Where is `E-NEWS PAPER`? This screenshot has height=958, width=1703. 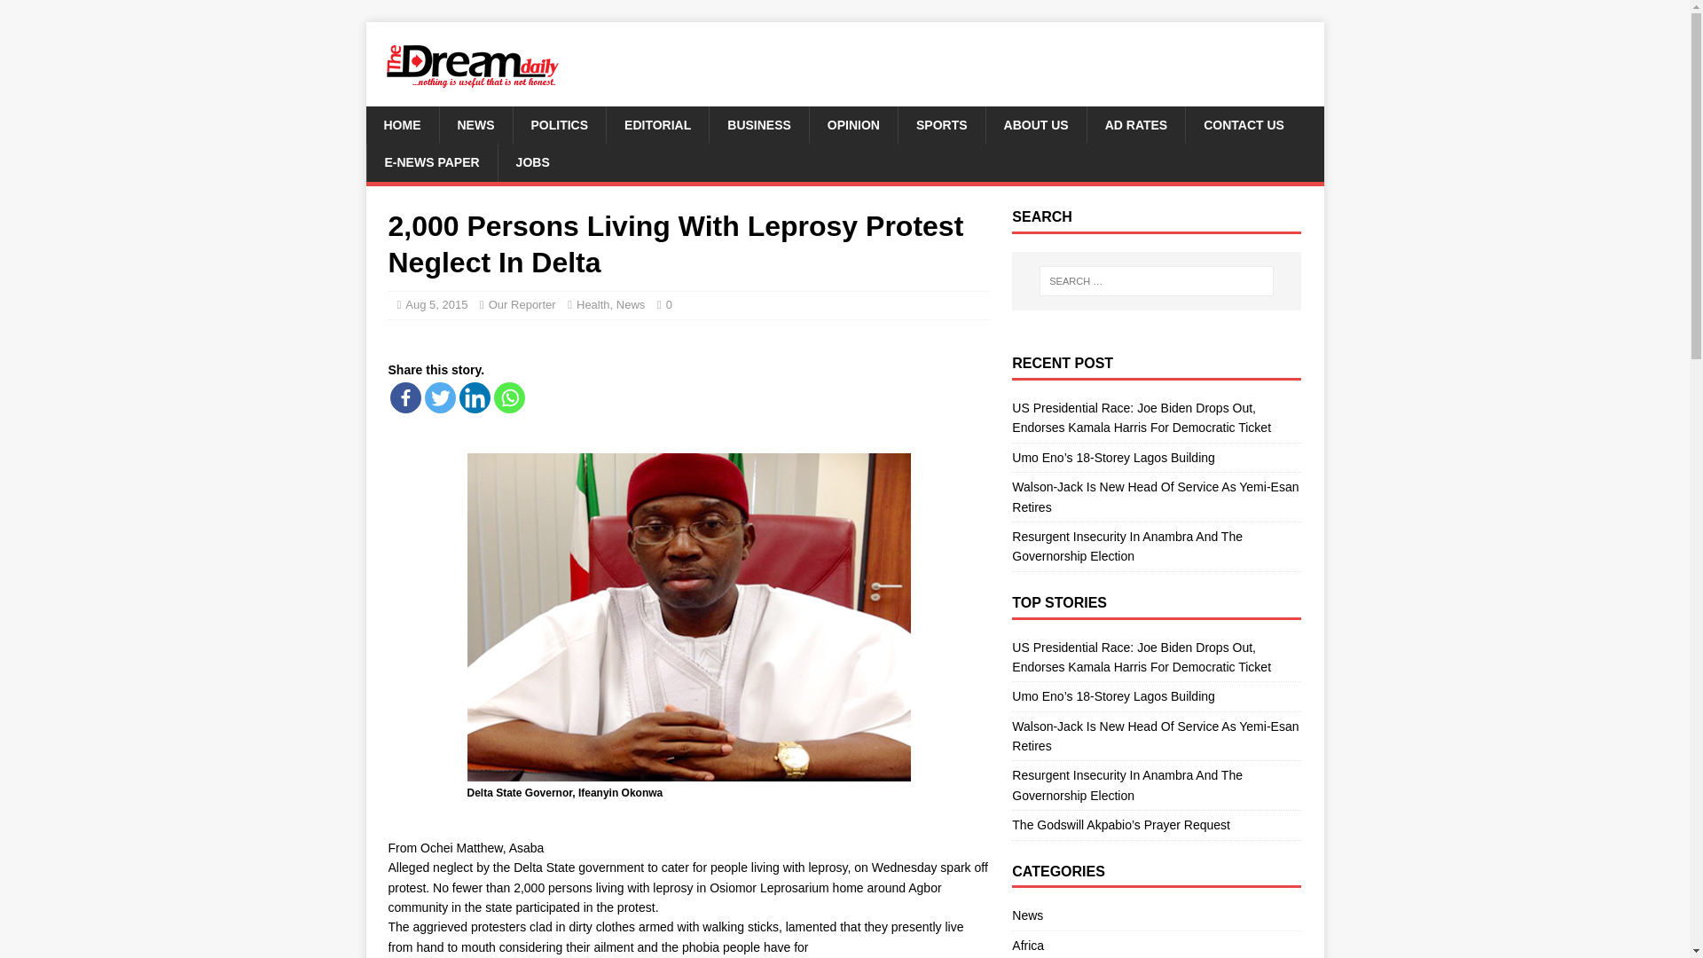 E-NEWS PAPER is located at coordinates (431, 162).